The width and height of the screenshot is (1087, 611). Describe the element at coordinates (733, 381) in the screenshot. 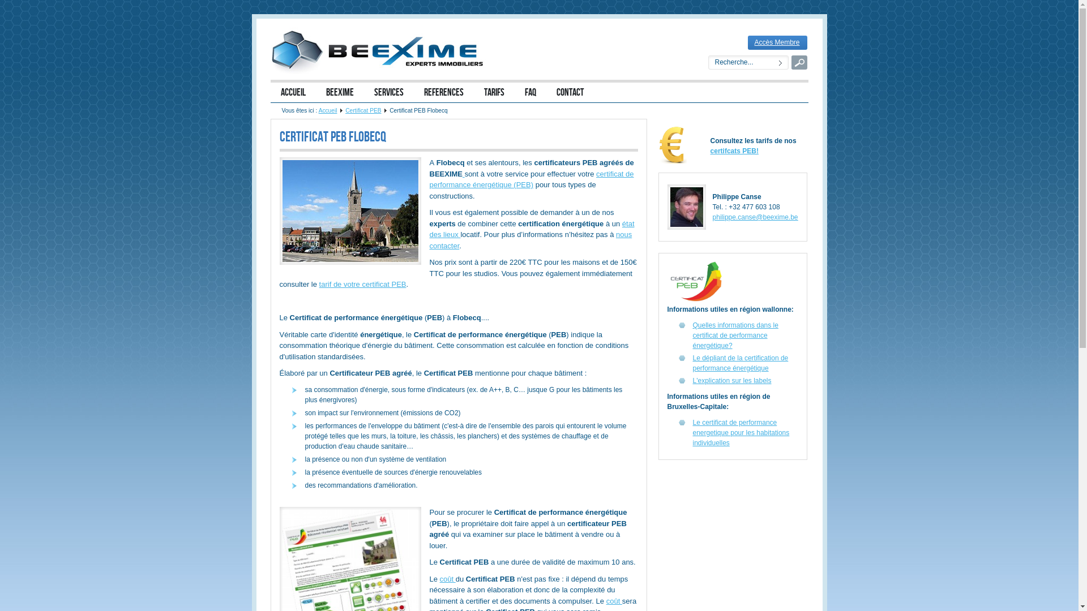

I see `L'explication sur les labels` at that location.